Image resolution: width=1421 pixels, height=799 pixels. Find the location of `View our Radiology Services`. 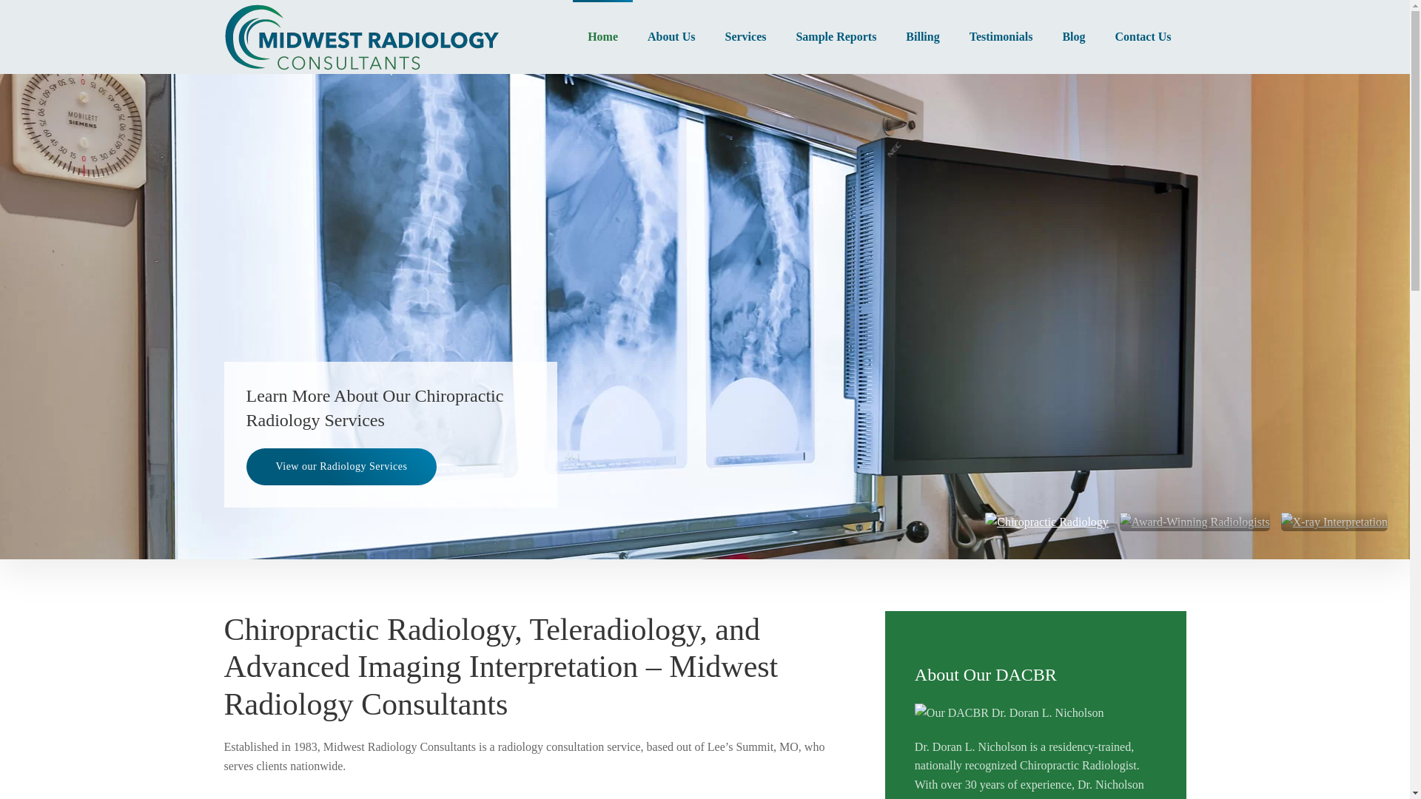

View our Radiology Services is located at coordinates (340, 466).